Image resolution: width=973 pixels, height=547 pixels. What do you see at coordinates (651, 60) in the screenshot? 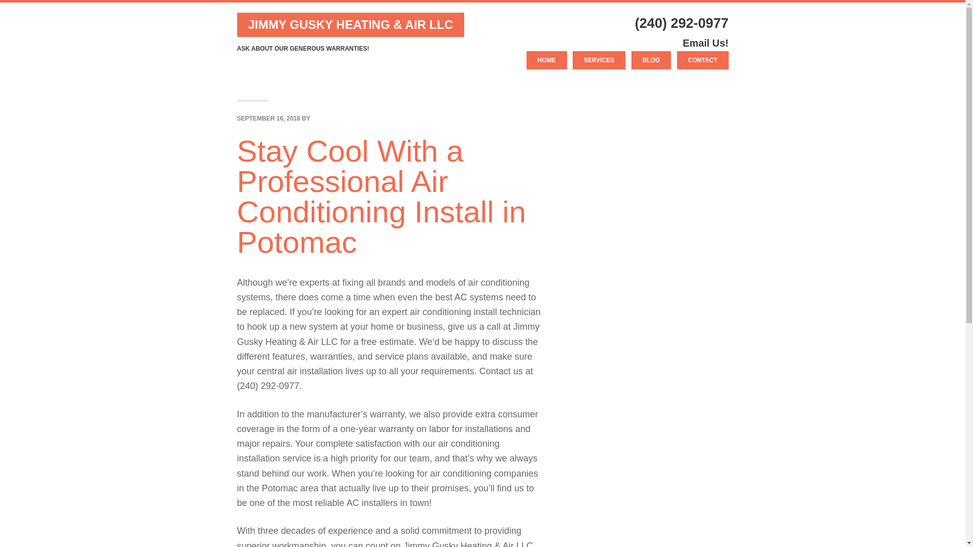
I see `BLOG` at bounding box center [651, 60].